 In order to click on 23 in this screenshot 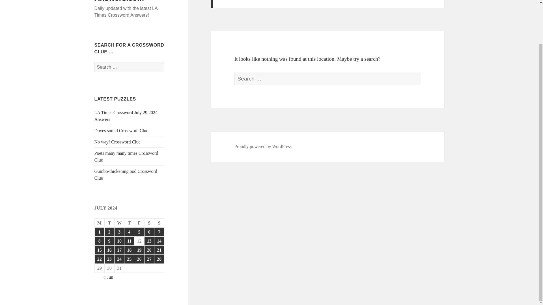, I will do `click(109, 259)`.